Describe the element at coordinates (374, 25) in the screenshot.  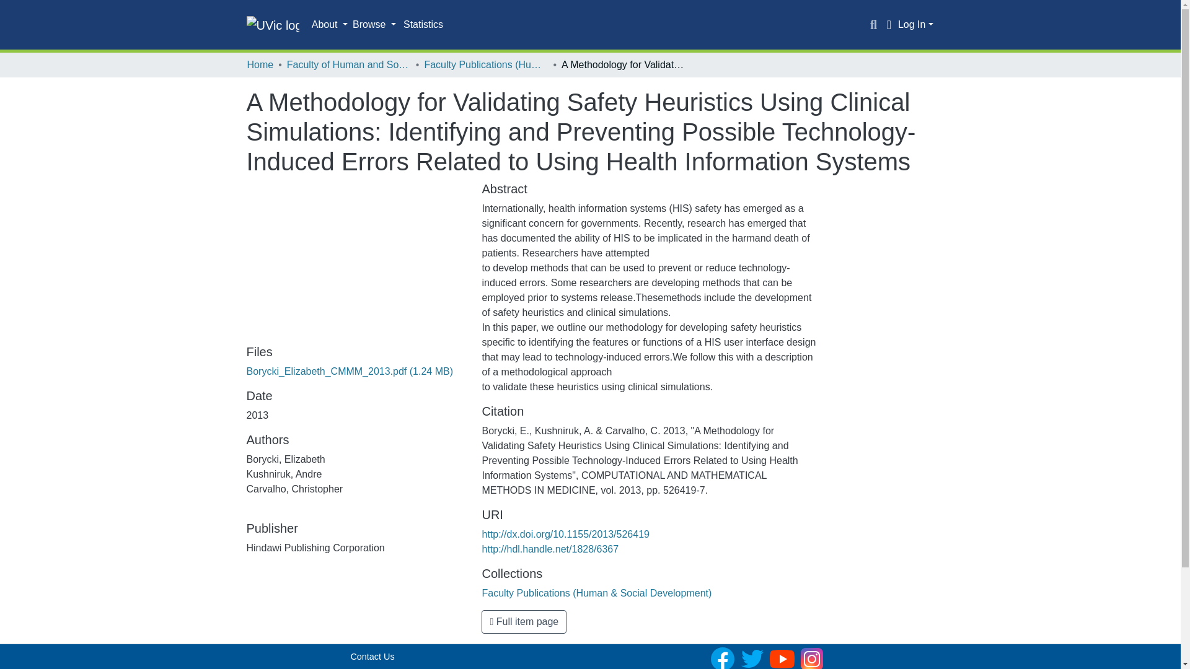
I see `Browse` at that location.